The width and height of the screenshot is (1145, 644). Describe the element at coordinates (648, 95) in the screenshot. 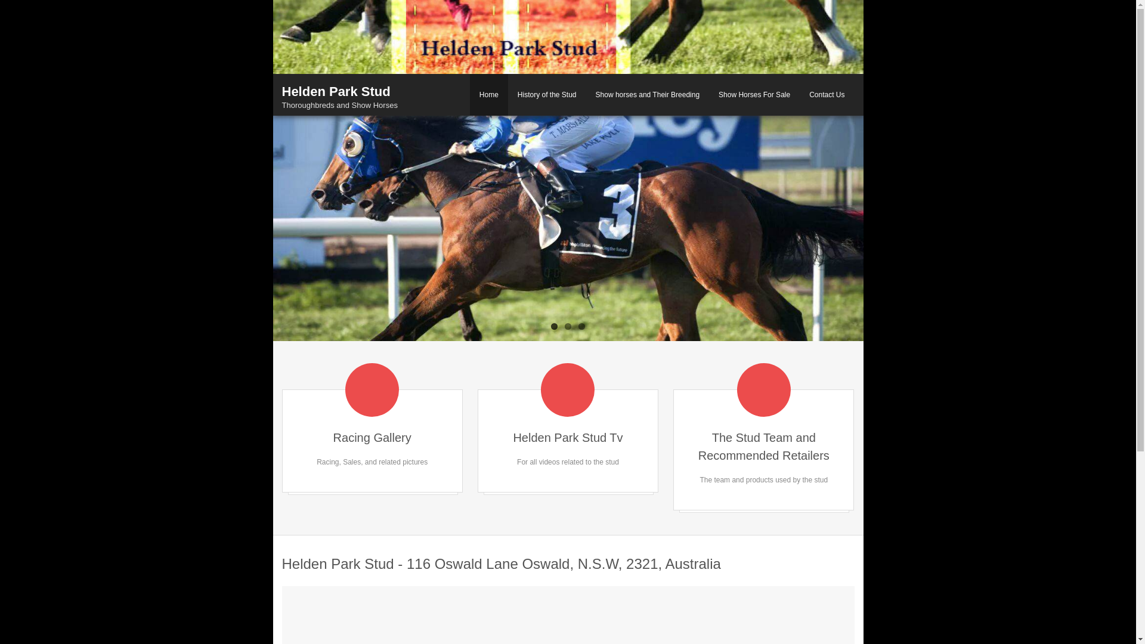

I see `Show horses and Their Breeding` at that location.